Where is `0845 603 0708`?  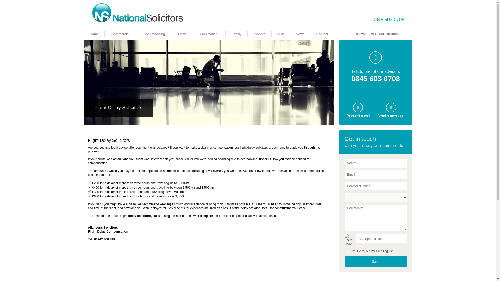
0845 603 0708 is located at coordinates (388, 19).